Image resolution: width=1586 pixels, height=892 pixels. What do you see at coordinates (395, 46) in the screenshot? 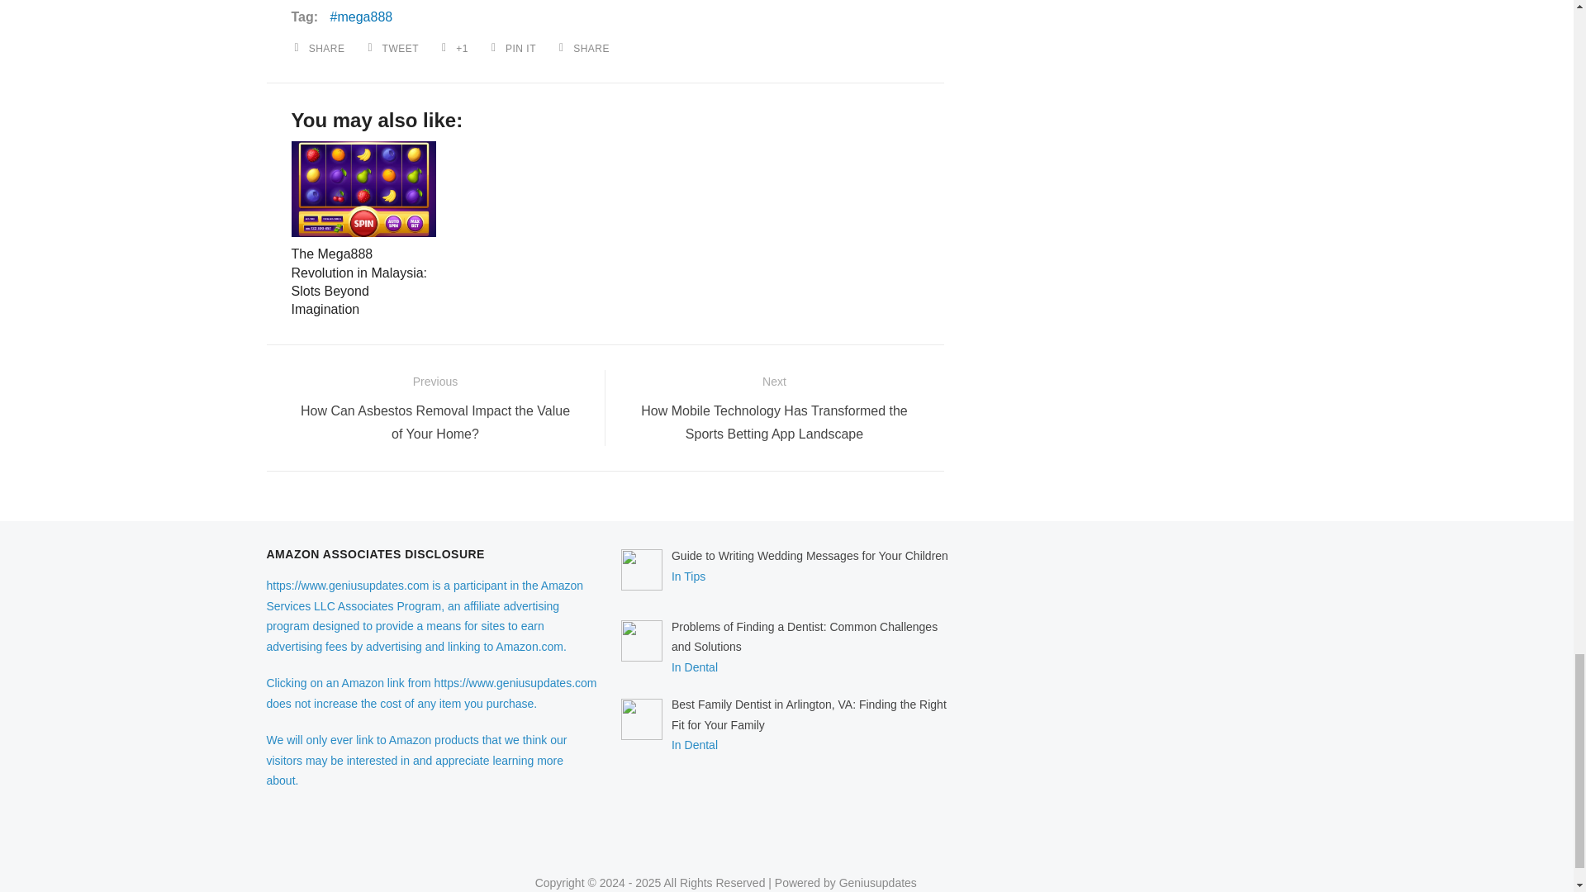
I see `Share on Twitter` at bounding box center [395, 46].